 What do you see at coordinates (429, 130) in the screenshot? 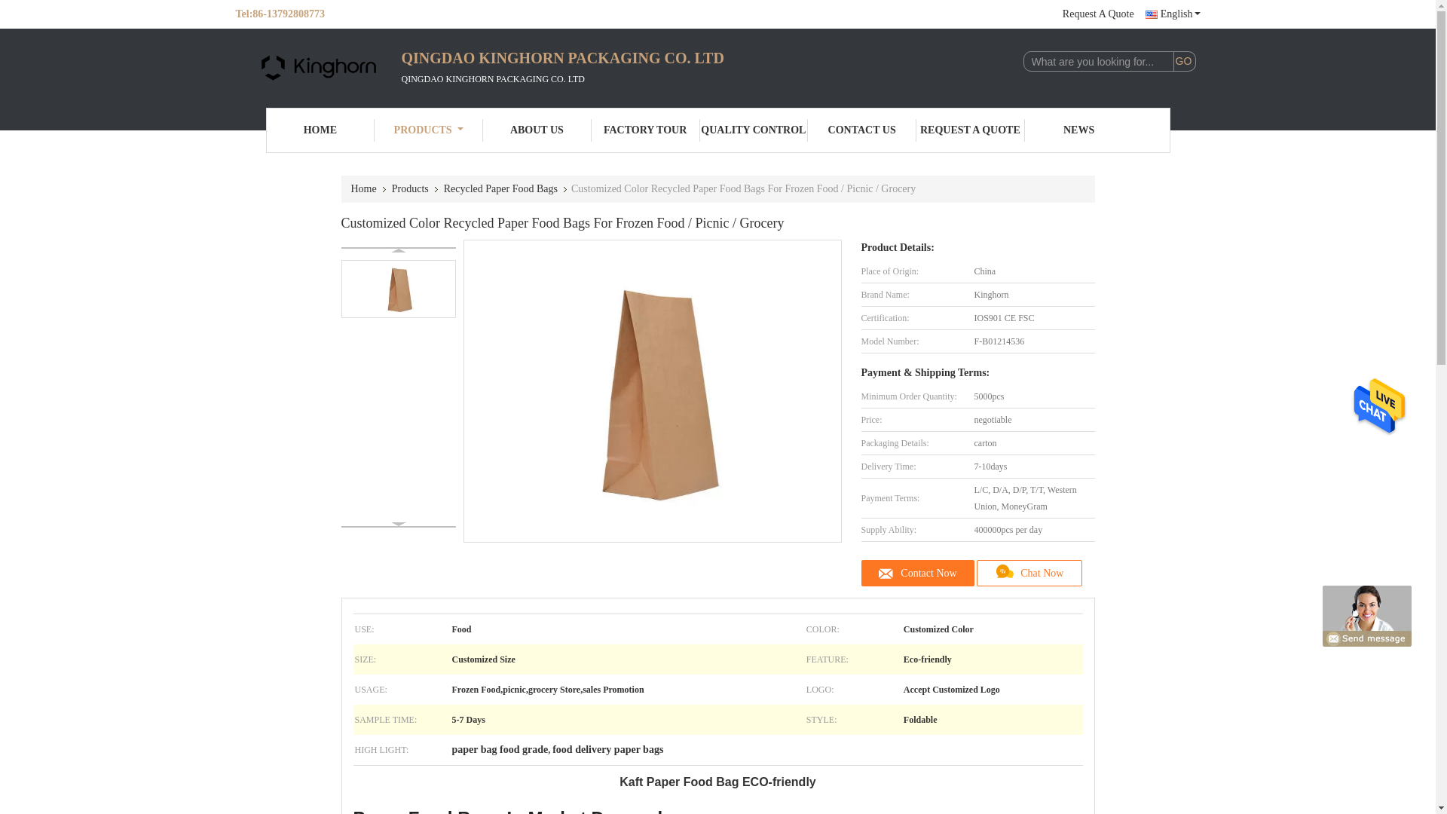
I see `PRODUCTS` at bounding box center [429, 130].